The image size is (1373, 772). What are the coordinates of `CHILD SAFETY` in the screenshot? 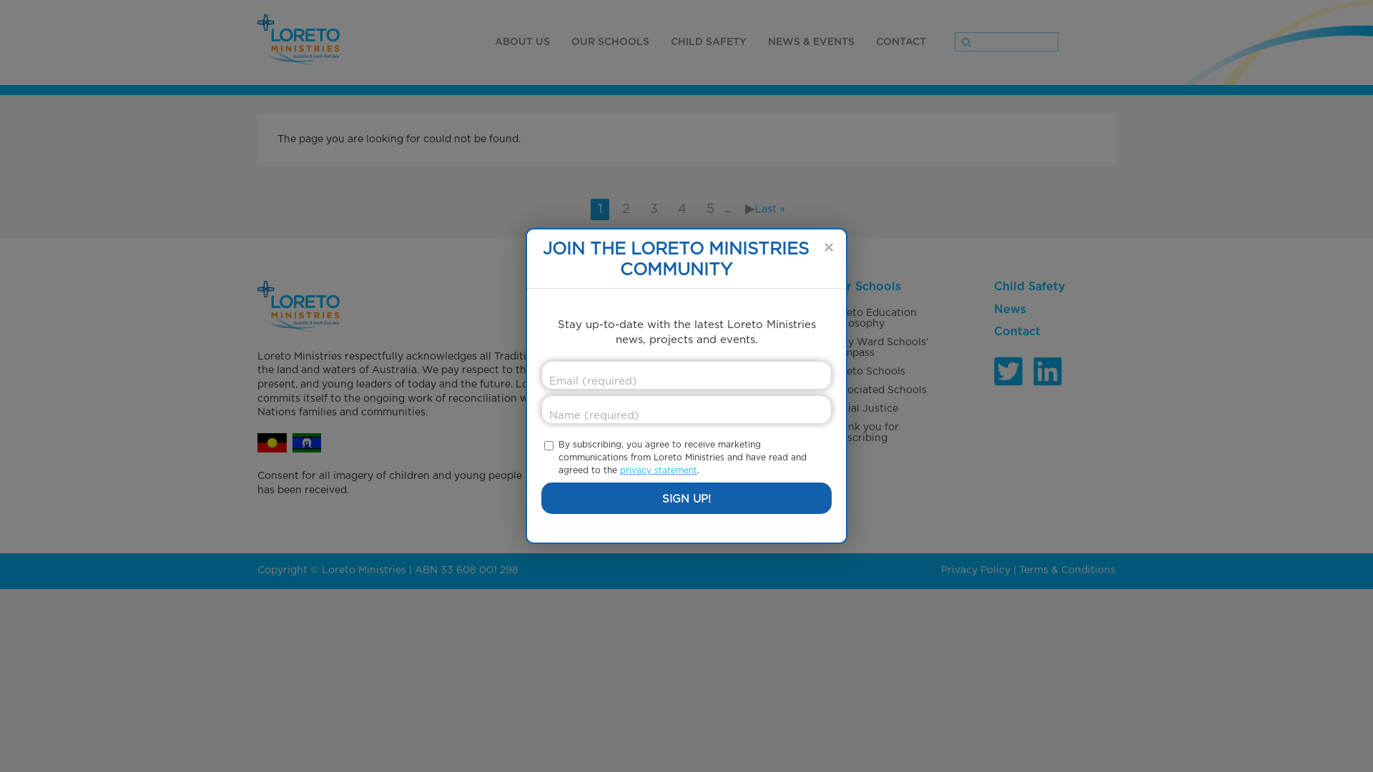 It's located at (709, 42).